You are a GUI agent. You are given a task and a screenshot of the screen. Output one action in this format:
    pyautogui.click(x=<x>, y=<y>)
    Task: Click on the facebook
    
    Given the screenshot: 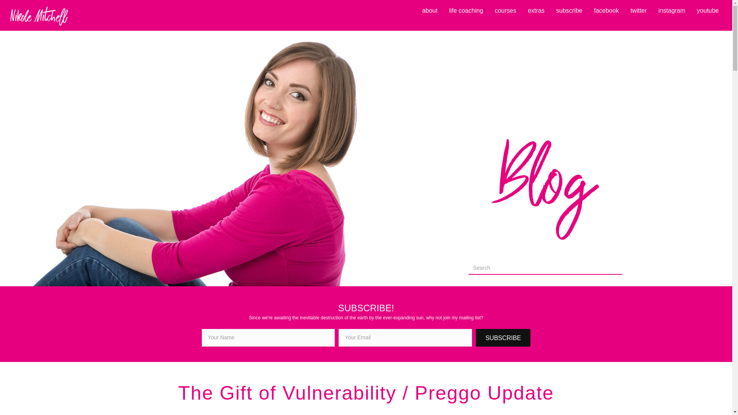 What is the action you would take?
    pyautogui.click(x=606, y=11)
    